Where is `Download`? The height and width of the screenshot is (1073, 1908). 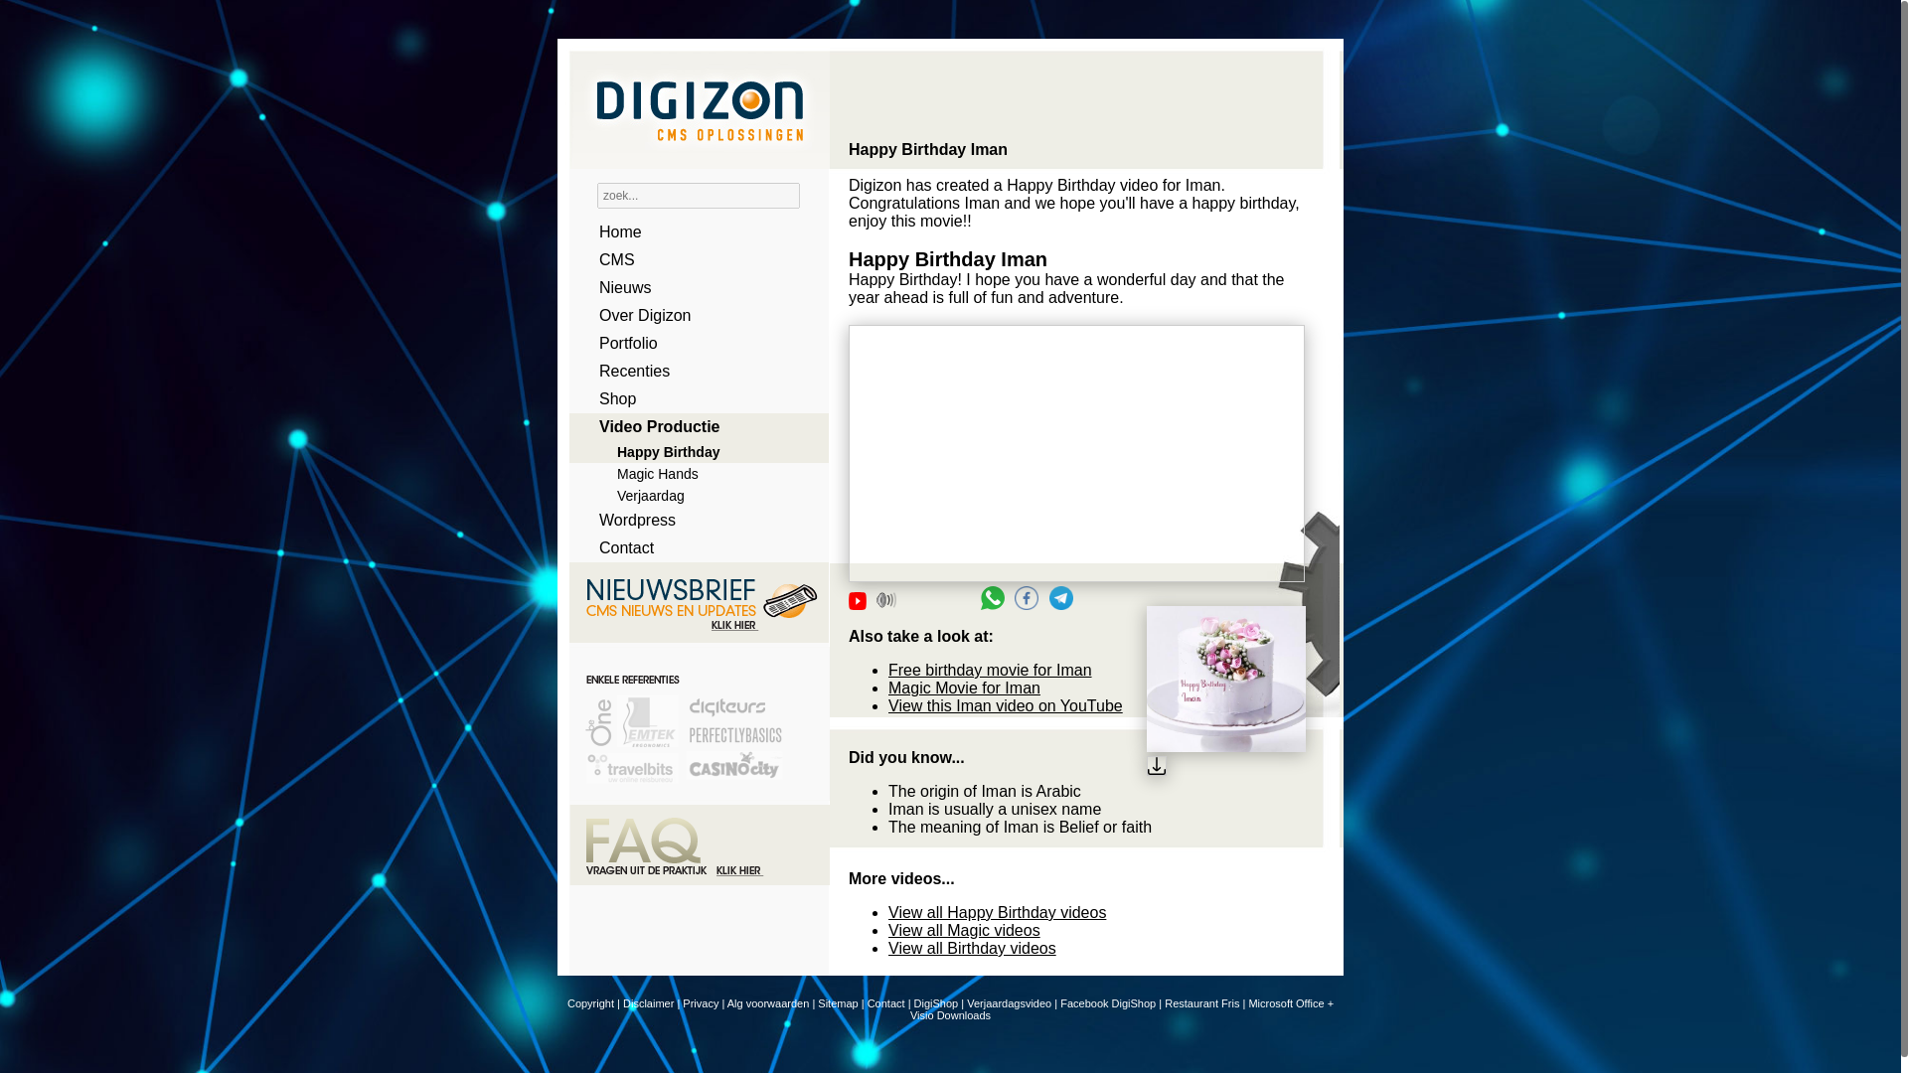
Download is located at coordinates (1225, 768).